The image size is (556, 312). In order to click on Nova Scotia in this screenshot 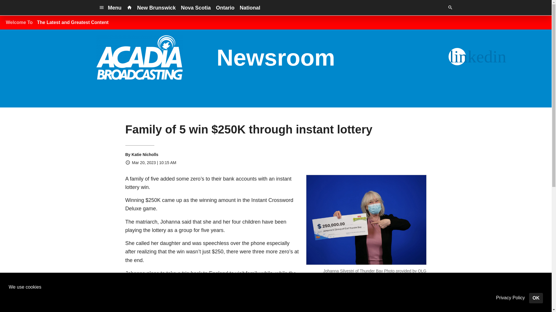, I will do `click(196, 8)`.